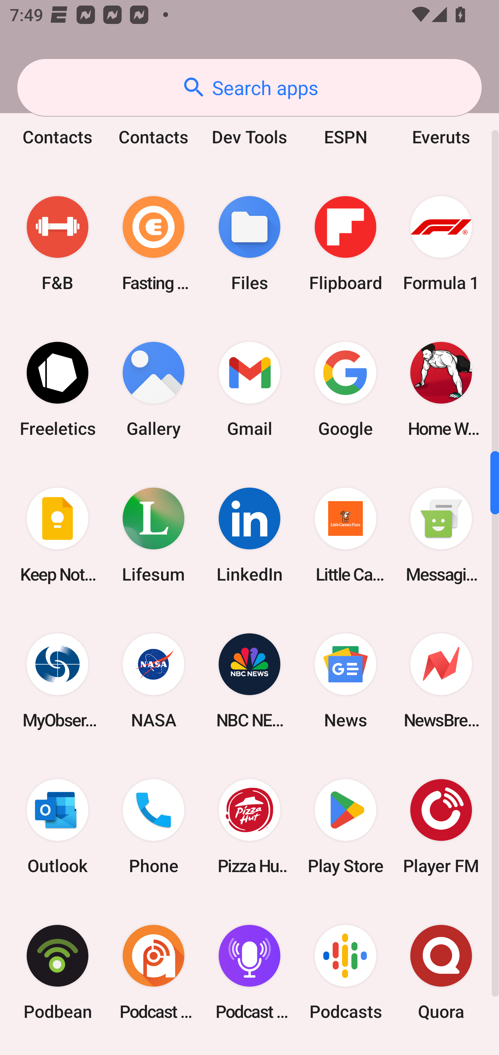  What do you see at coordinates (345, 680) in the screenshot?
I see `News` at bounding box center [345, 680].